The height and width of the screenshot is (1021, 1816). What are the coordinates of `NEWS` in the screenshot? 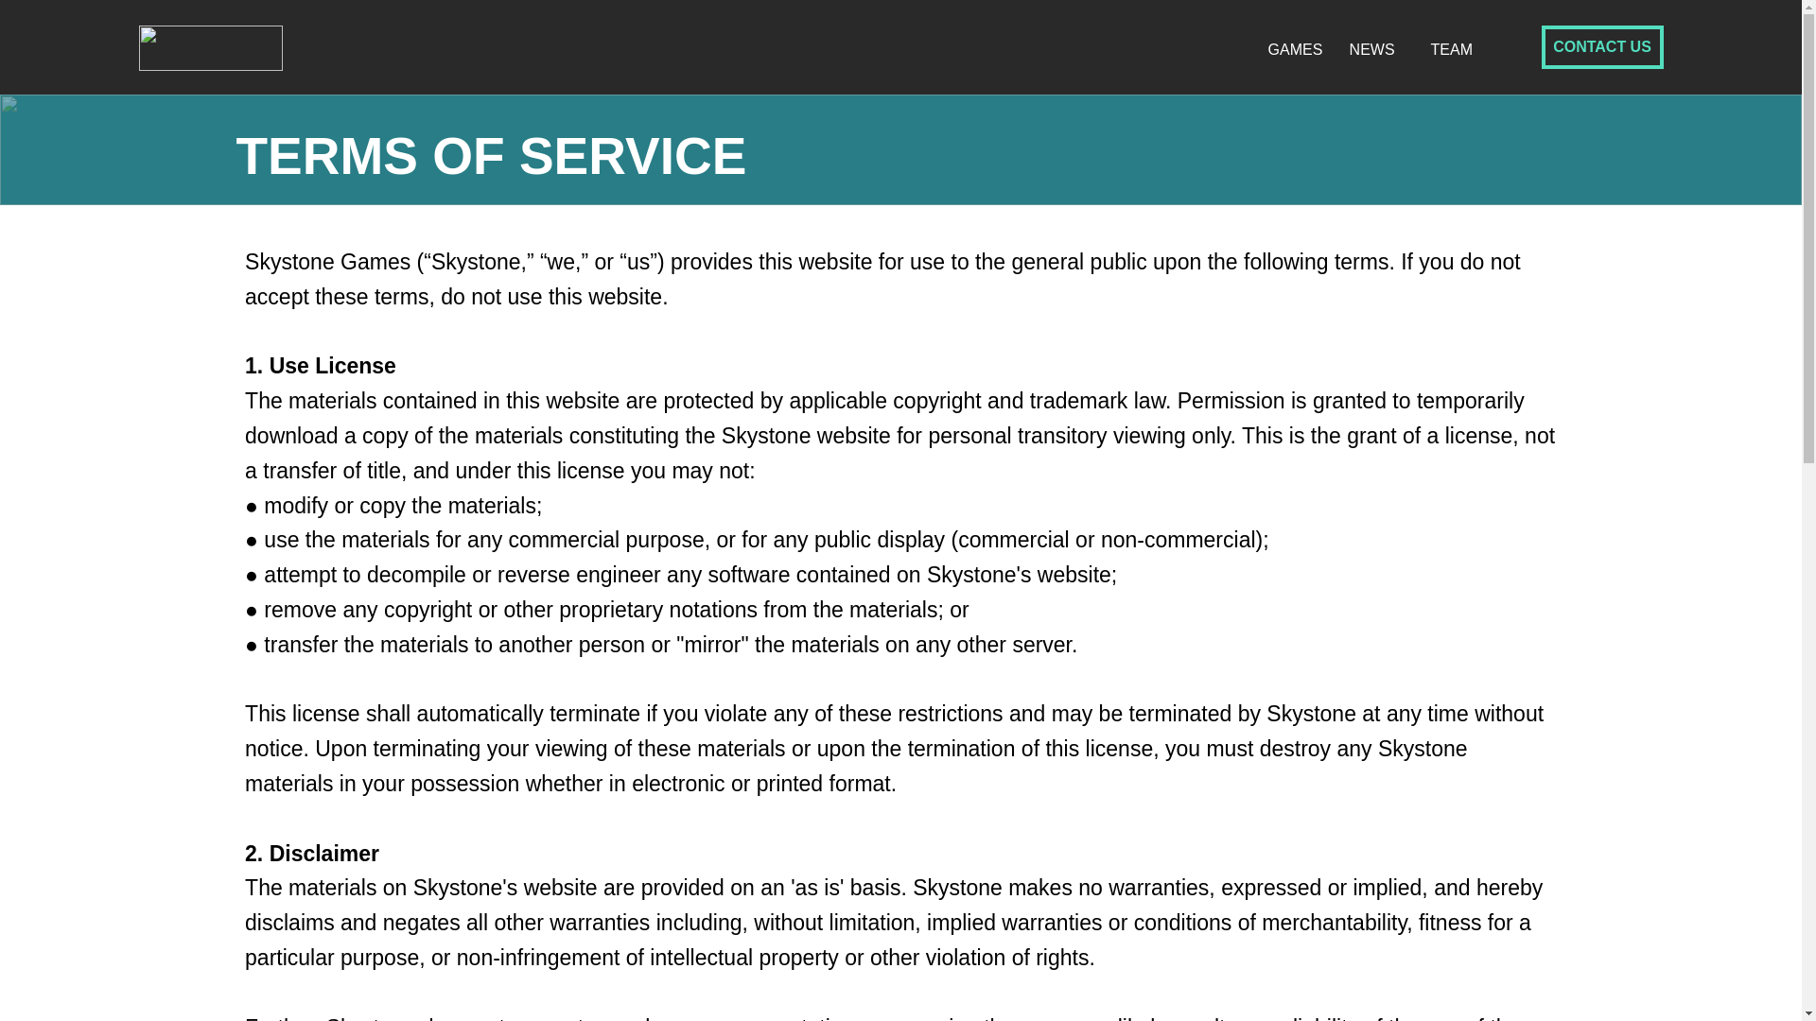 It's located at (1375, 49).